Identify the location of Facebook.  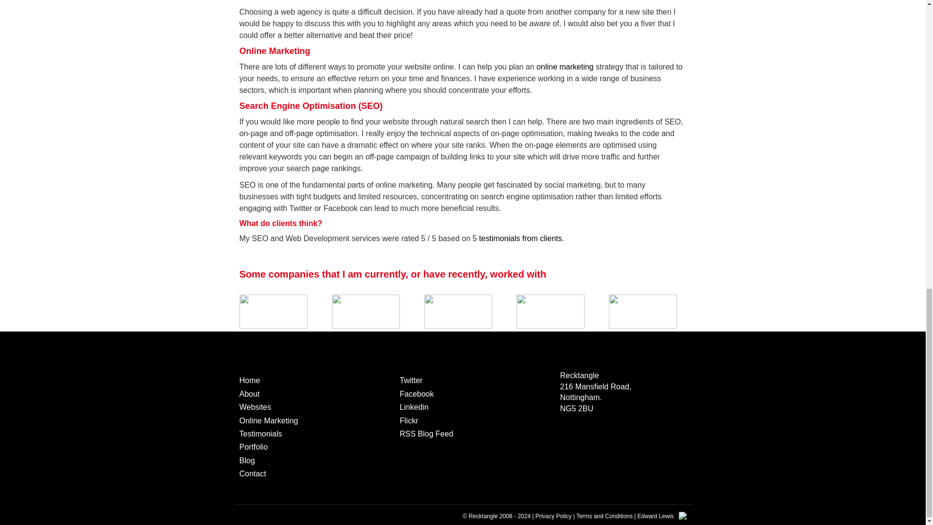
(416, 394).